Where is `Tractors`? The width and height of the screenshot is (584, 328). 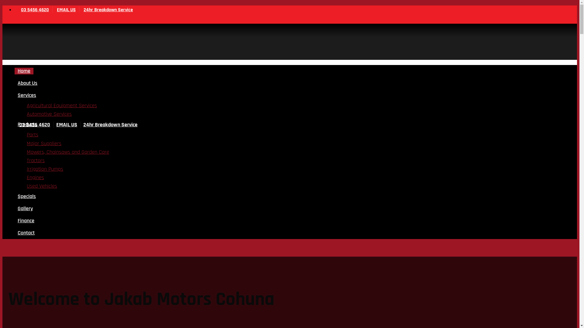
Tractors is located at coordinates (36, 161).